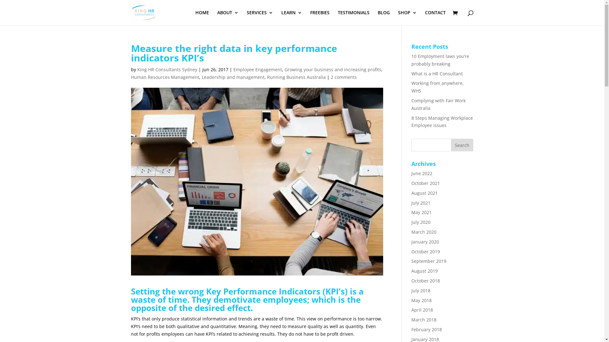 The height and width of the screenshot is (342, 609). Describe the element at coordinates (332, 70) in the screenshot. I see `Growing your business and increasing profits` at that location.